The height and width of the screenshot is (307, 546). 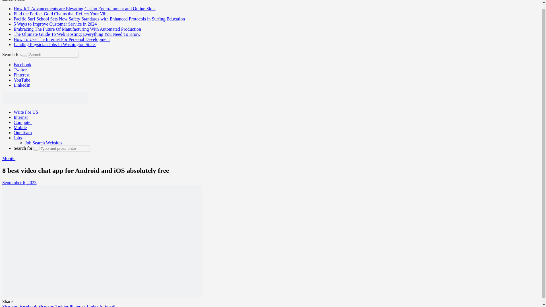 I want to click on Mobile, so click(x=20, y=127).